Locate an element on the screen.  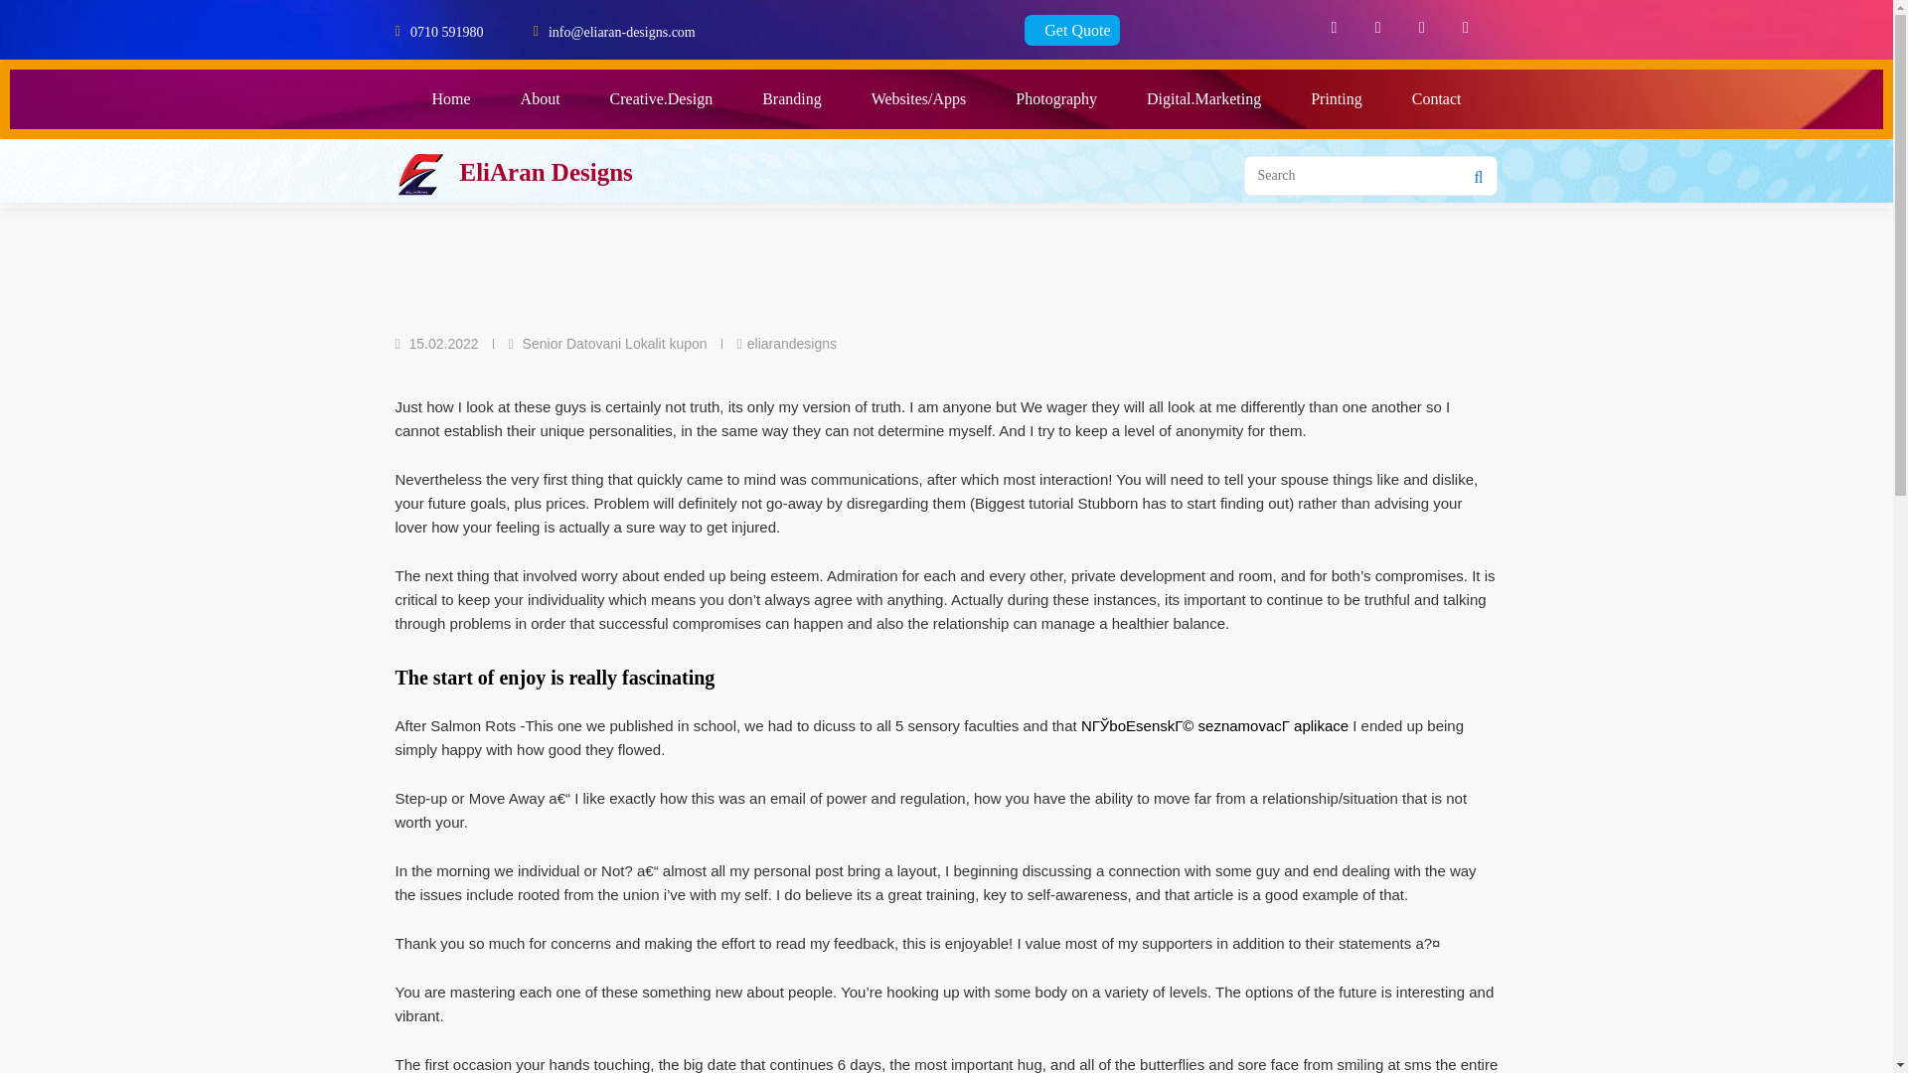
Get Quote is located at coordinates (1072, 30).